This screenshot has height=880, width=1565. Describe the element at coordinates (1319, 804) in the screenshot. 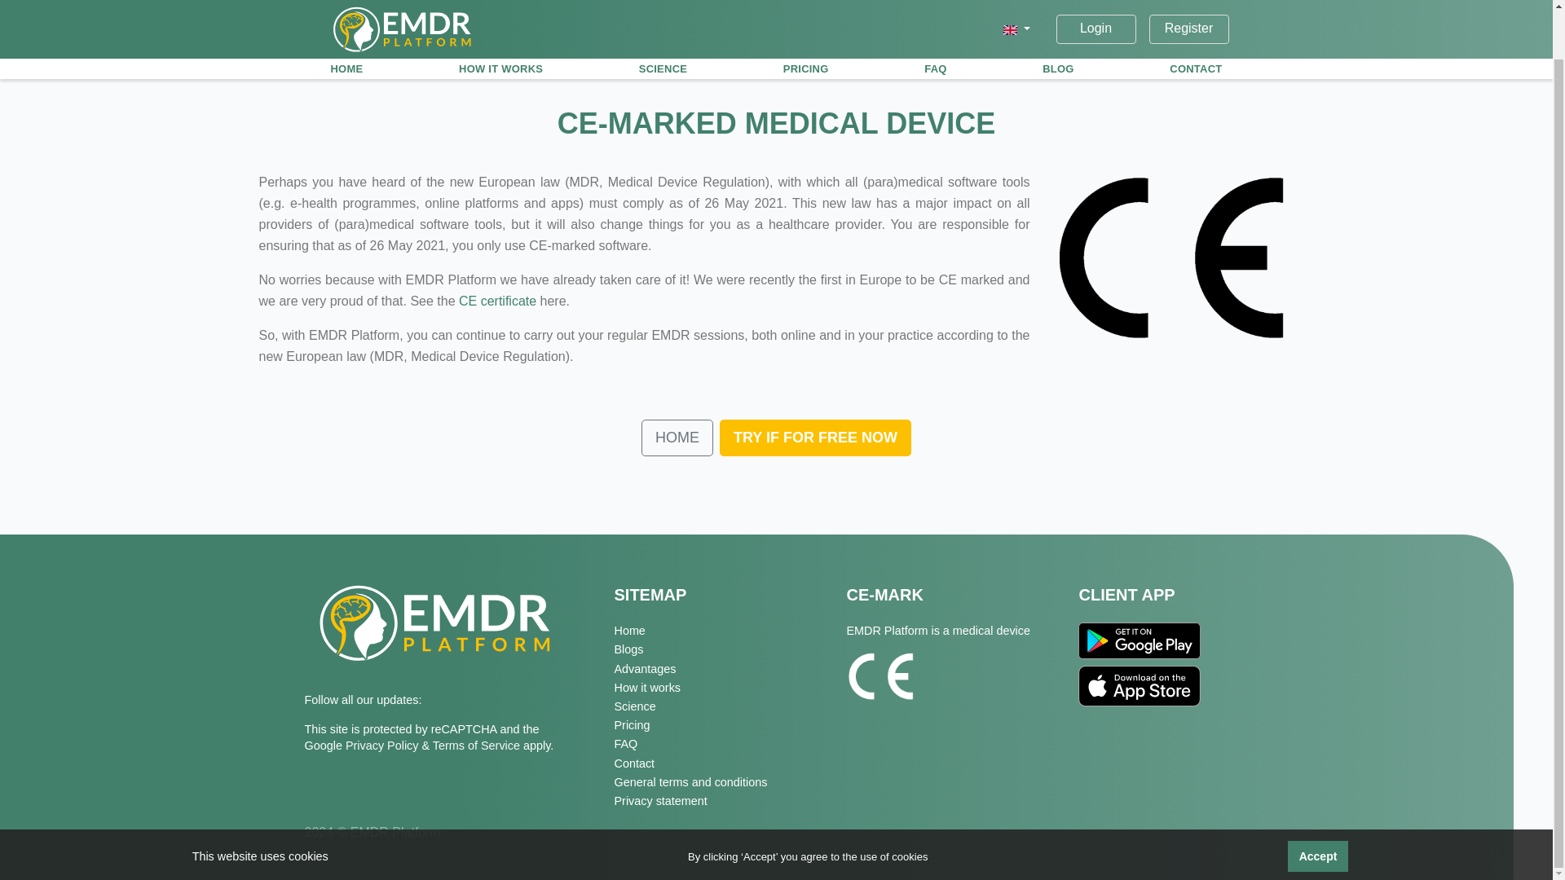

I see `Accept` at that location.